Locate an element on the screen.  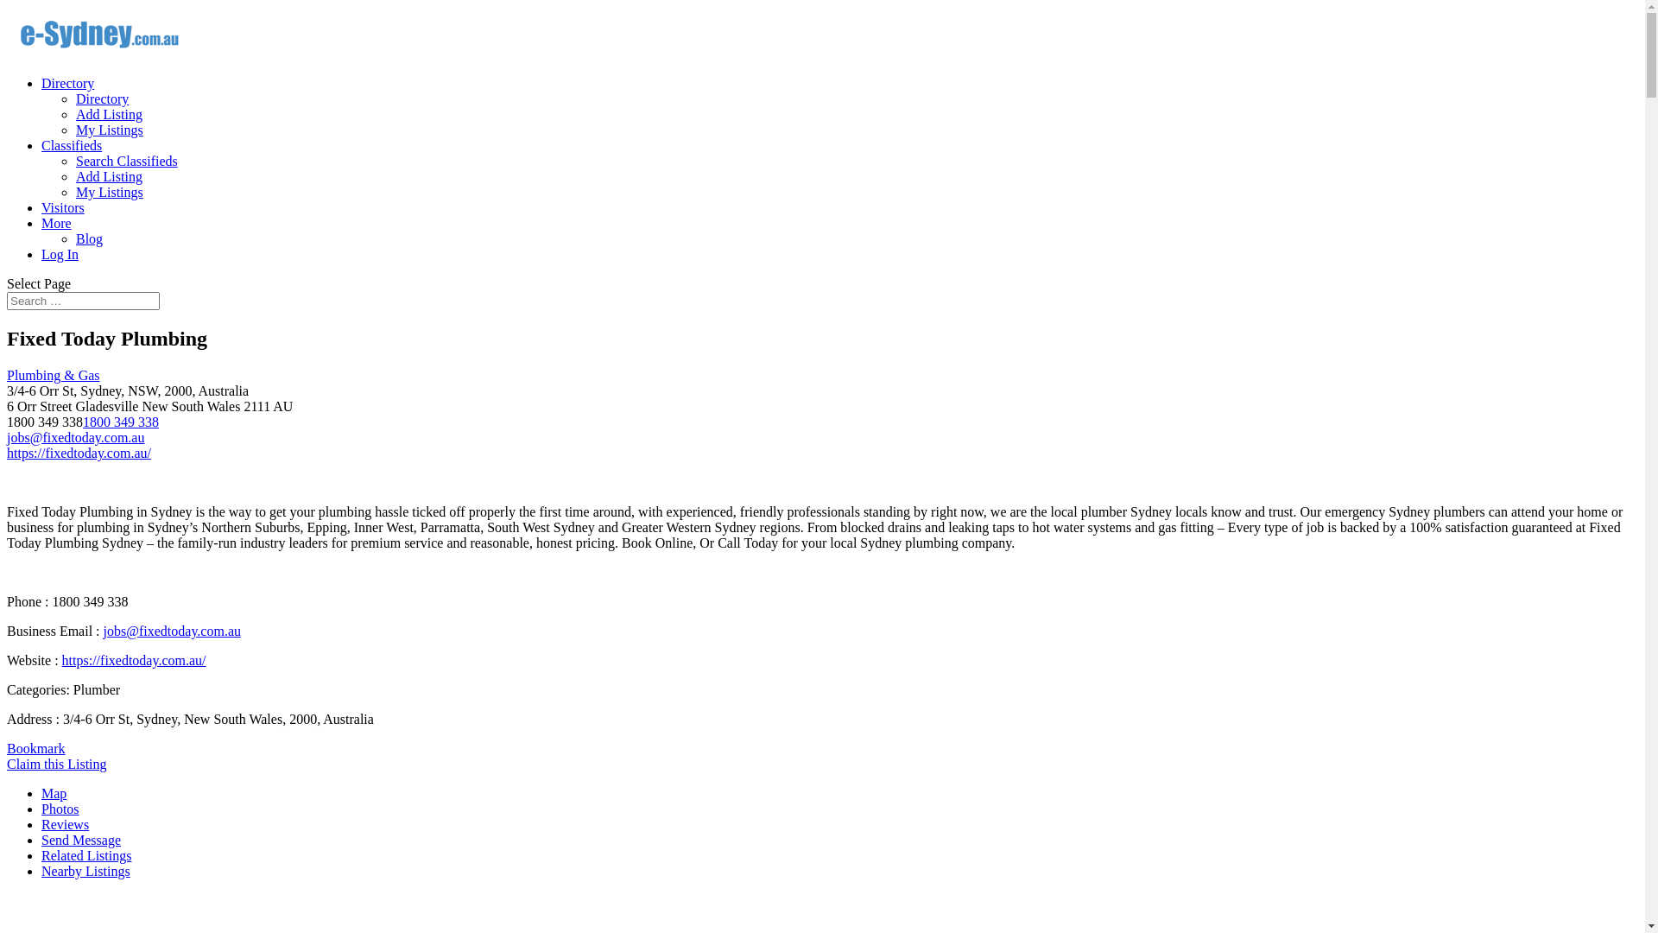
Send Message is located at coordinates (81, 840).